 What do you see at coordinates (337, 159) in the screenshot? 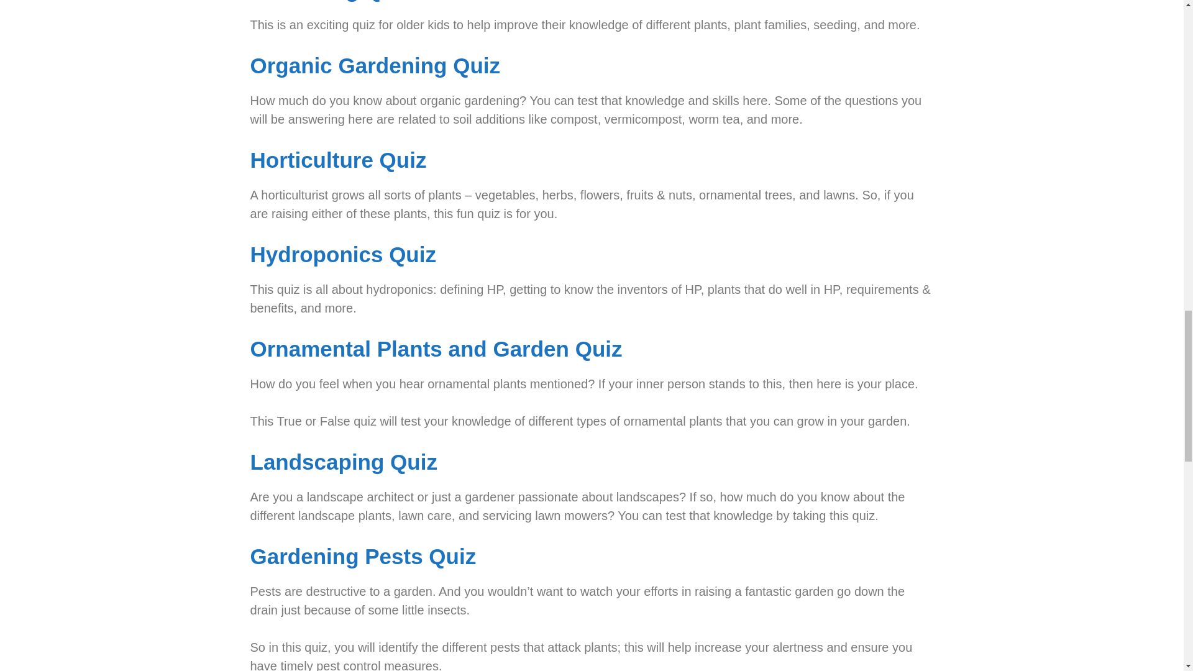
I see `Horticulture Quiz` at bounding box center [337, 159].